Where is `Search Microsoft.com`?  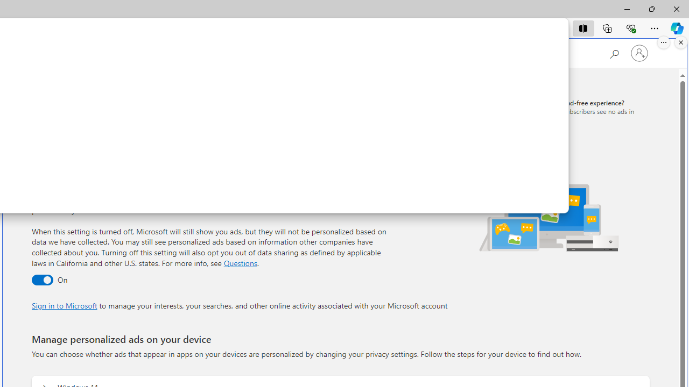 Search Microsoft.com is located at coordinates (614, 52).